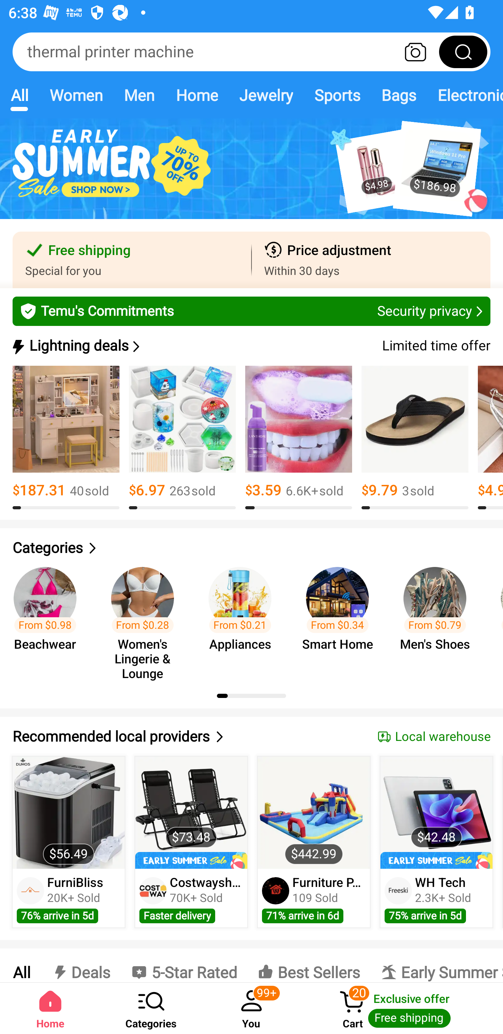 The width and height of the screenshot is (503, 1034). What do you see at coordinates (196, 95) in the screenshot?
I see `Home` at bounding box center [196, 95].